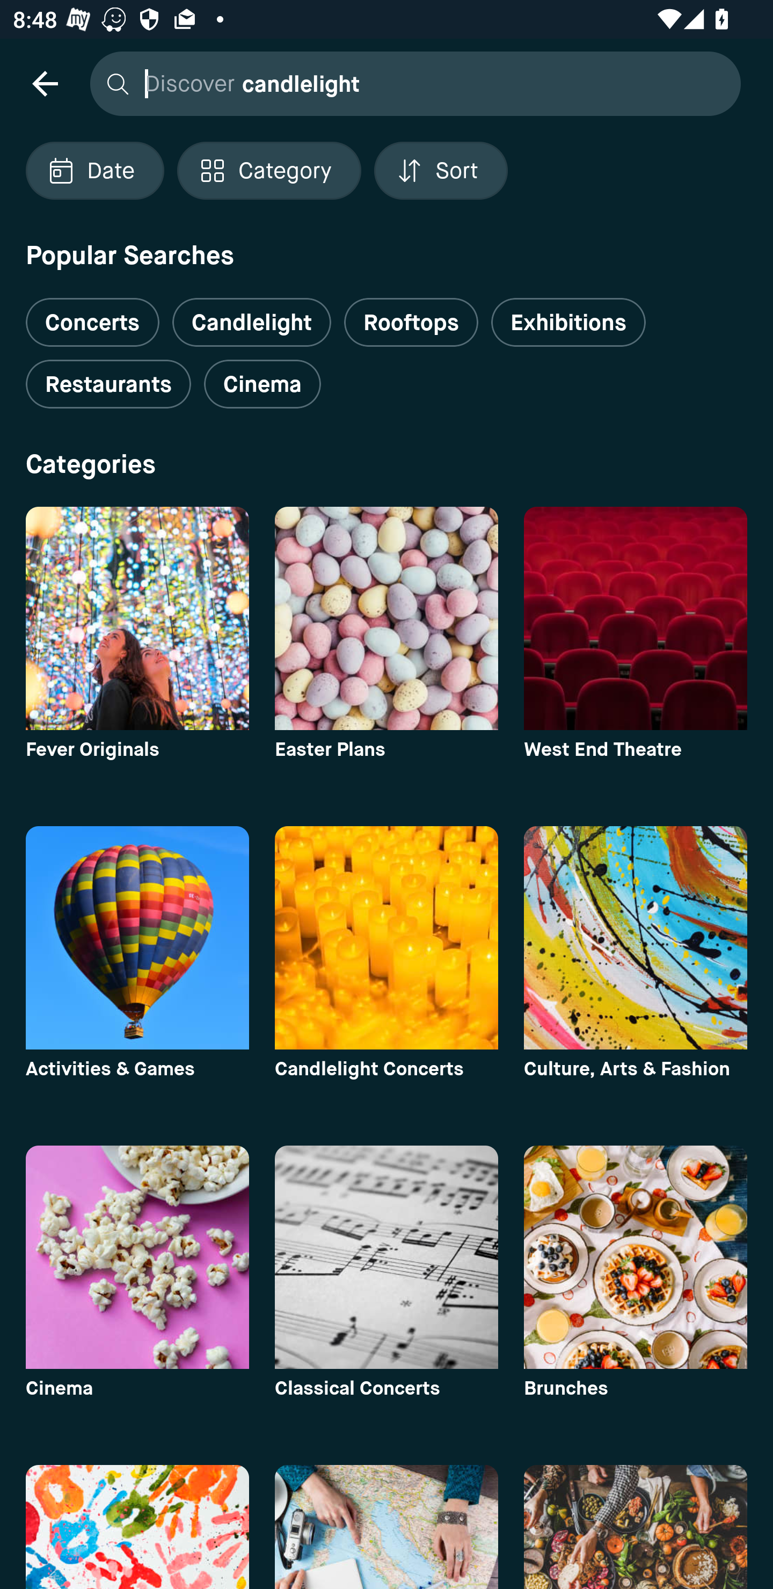 This screenshot has width=773, height=1589. What do you see at coordinates (137, 937) in the screenshot?
I see `category image` at bounding box center [137, 937].